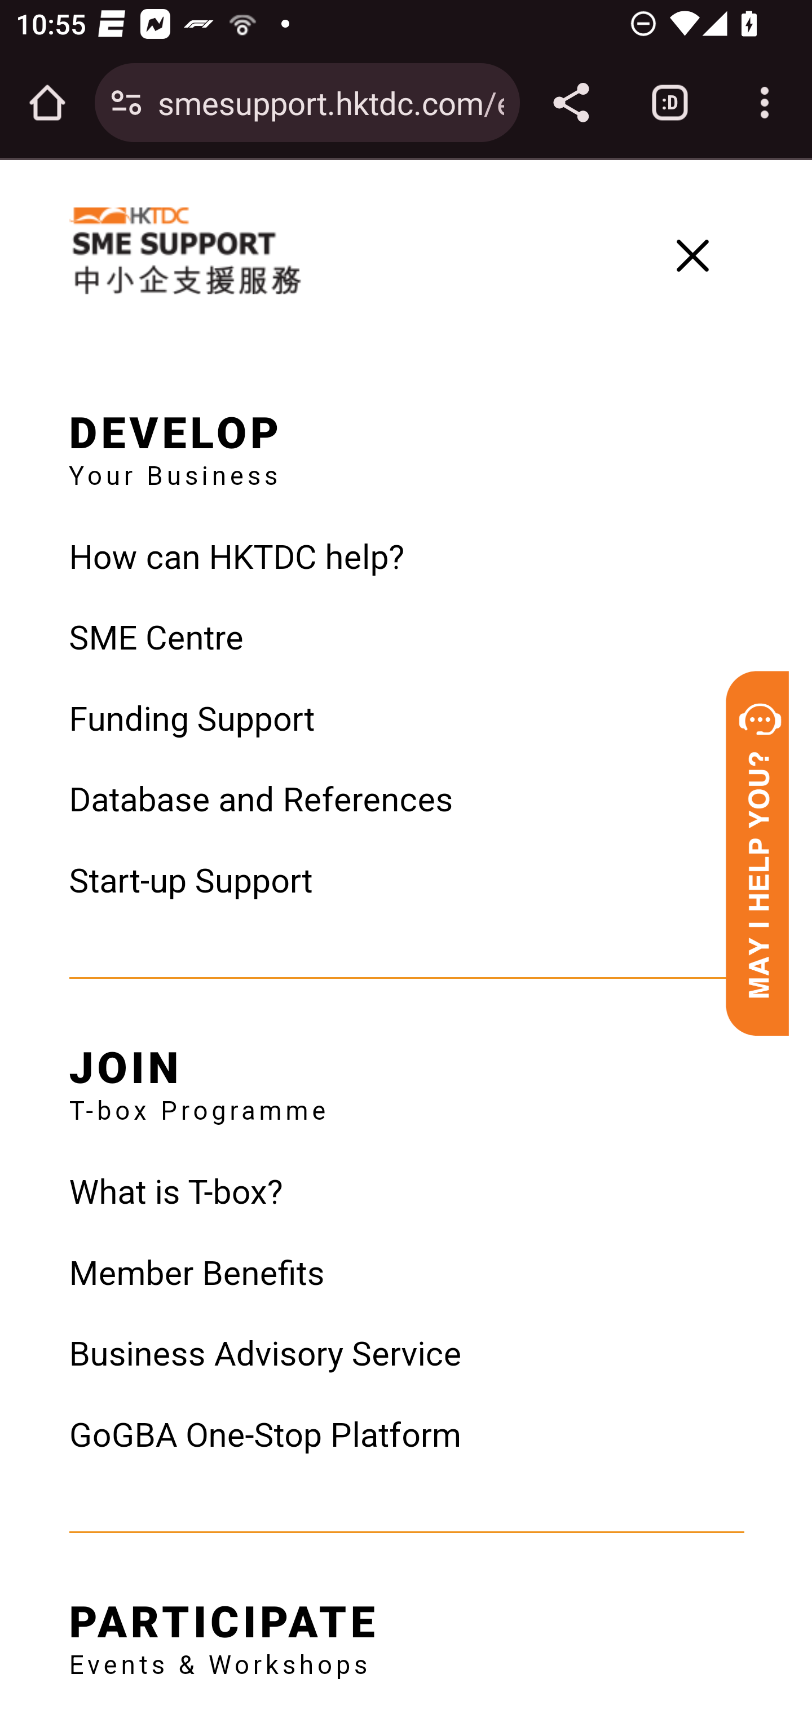  Describe the element at coordinates (224, 1632) in the screenshot. I see `PARTICIPATE Events & Workshops` at that location.